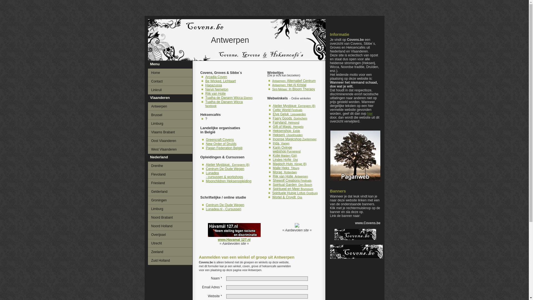 This screenshot has height=300, width=533. What do you see at coordinates (214, 85) in the screenshot?
I see `Hagazussa` at bounding box center [214, 85].